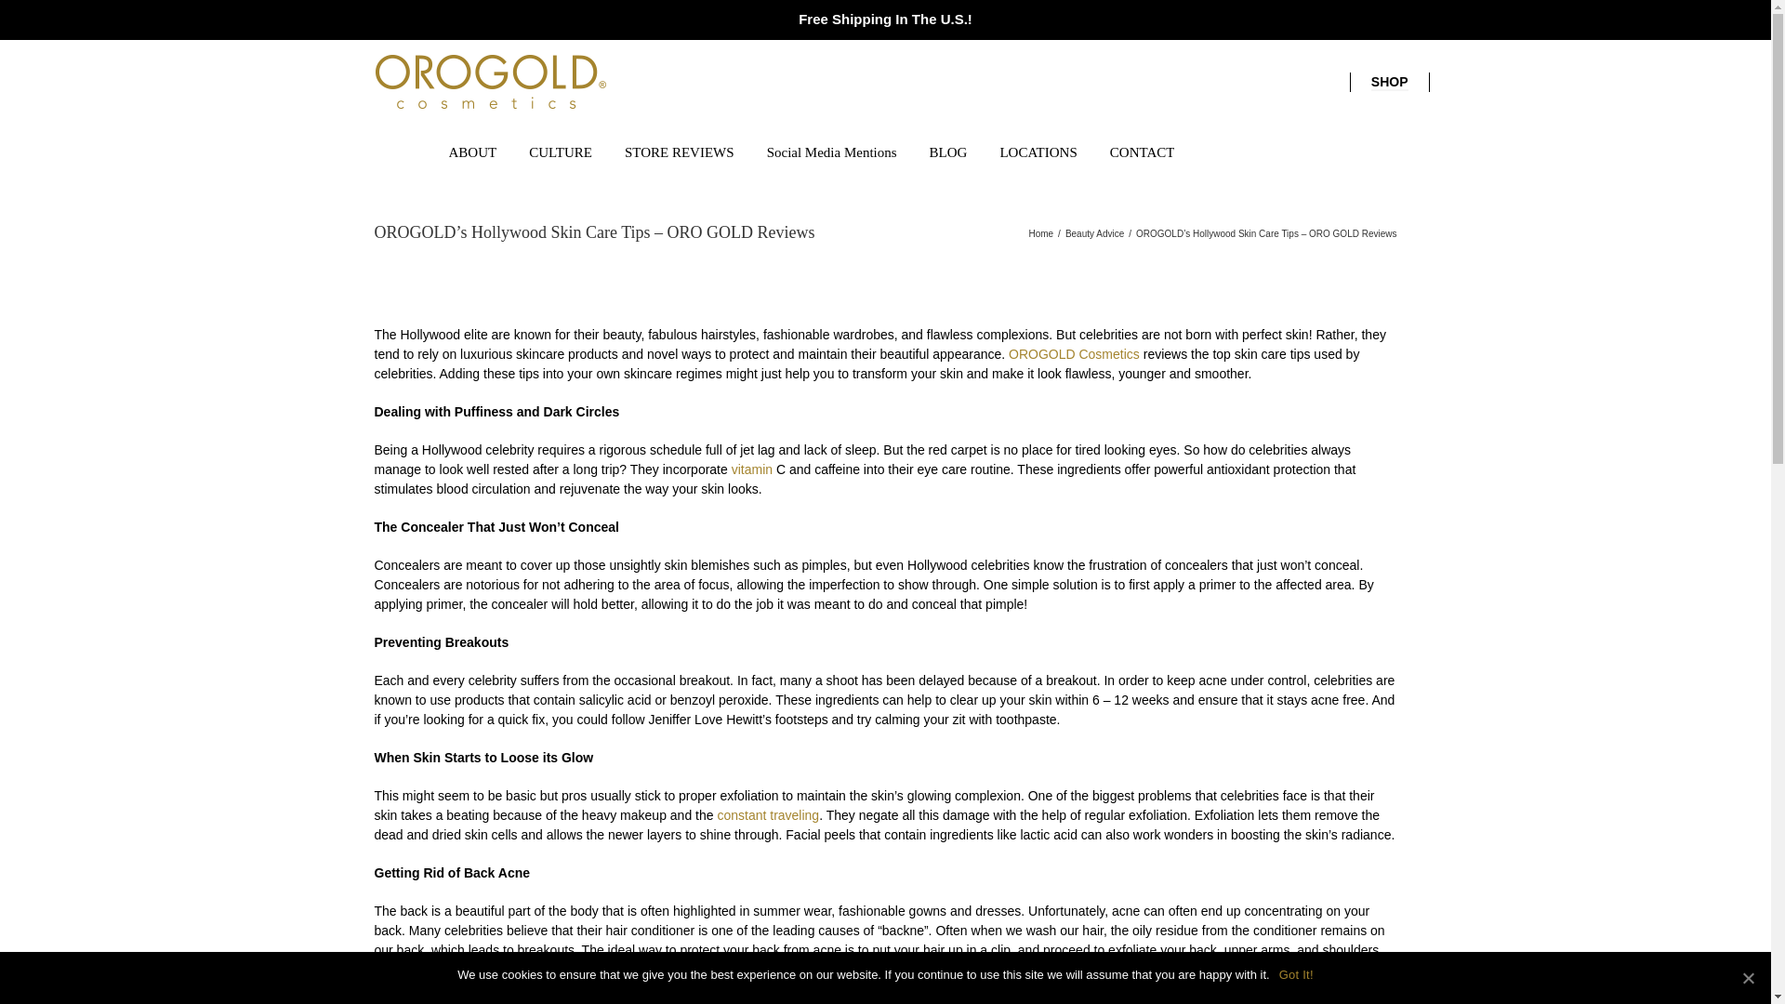 Image resolution: width=1785 pixels, height=1004 pixels. I want to click on OROGOLD Cosmetics, so click(1076, 352).